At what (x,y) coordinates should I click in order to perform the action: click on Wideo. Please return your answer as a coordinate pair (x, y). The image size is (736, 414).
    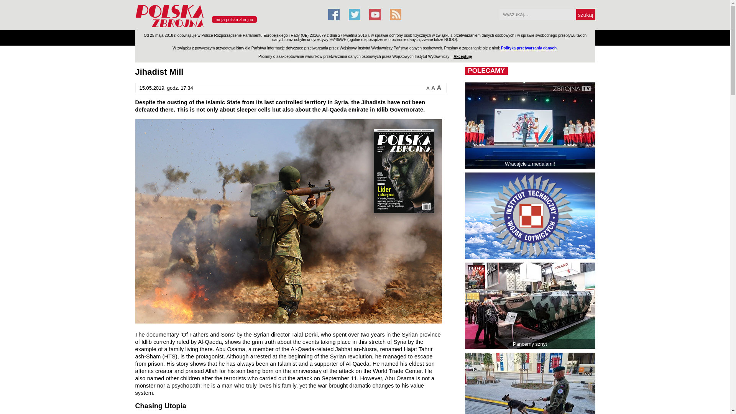
    Looking at the image, I should click on (419, 38).